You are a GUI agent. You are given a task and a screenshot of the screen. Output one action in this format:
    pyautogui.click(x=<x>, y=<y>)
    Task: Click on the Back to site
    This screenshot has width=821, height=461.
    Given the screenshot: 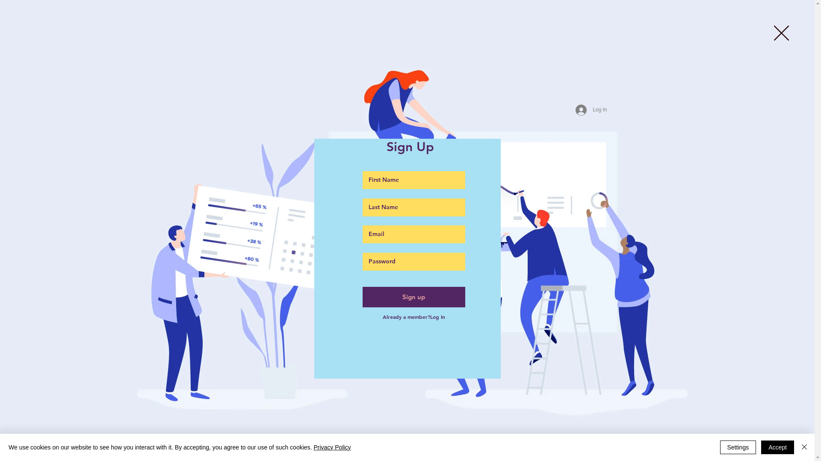 What is the action you would take?
    pyautogui.click(x=782, y=33)
    